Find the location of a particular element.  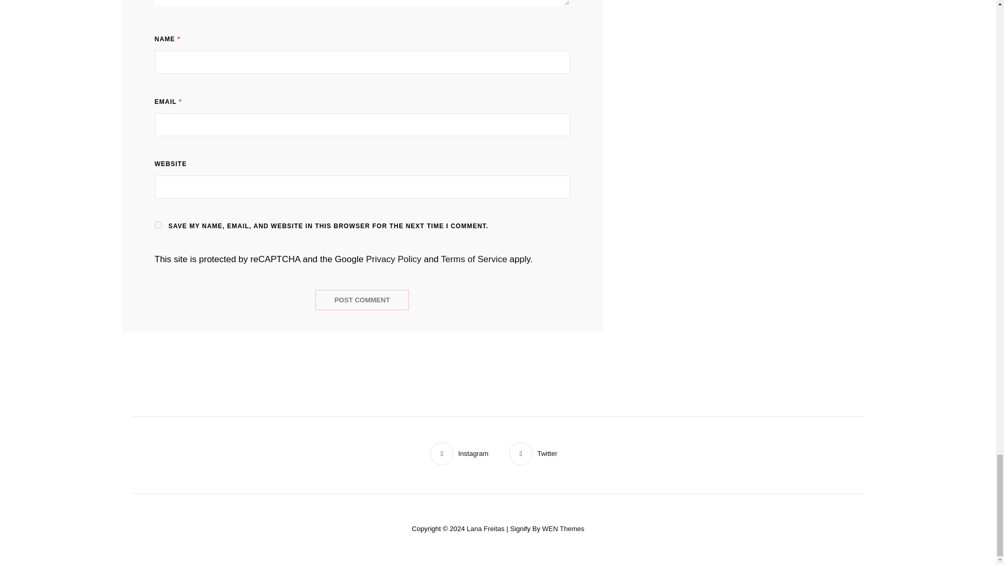

WEN Themes is located at coordinates (563, 528).